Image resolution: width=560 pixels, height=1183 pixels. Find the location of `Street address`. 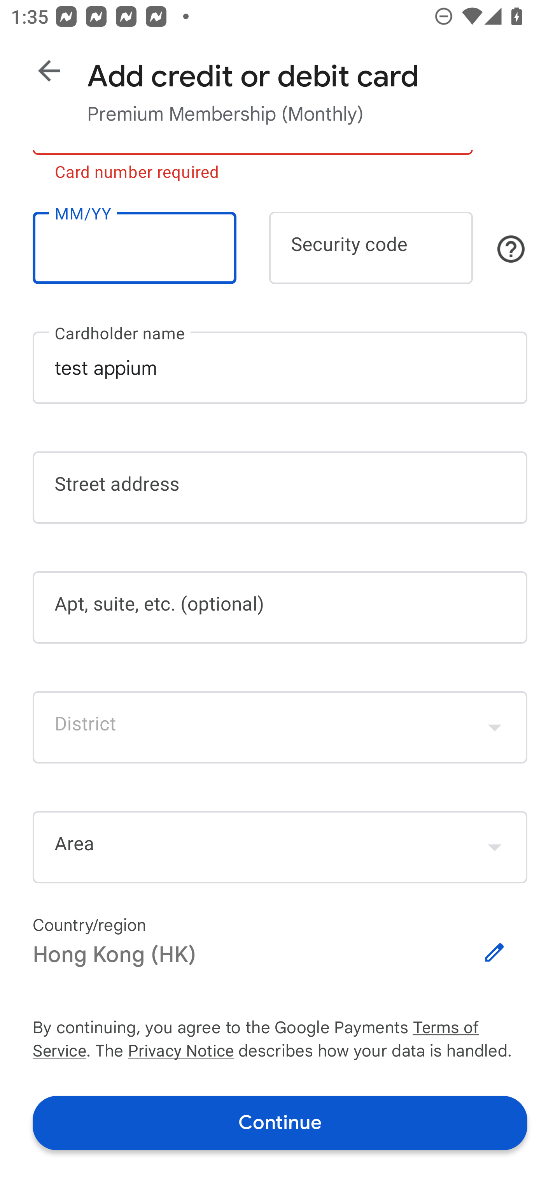

Street address is located at coordinates (280, 488).